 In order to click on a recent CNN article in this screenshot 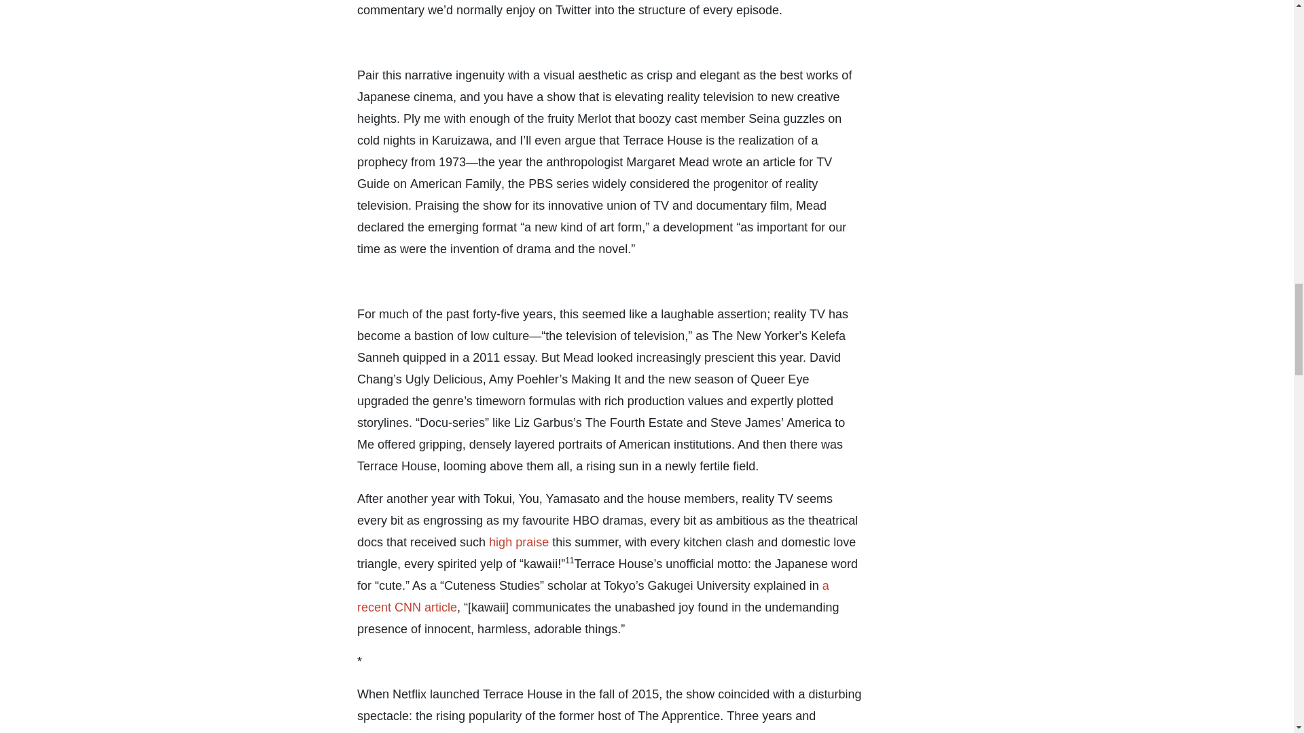, I will do `click(594, 597)`.